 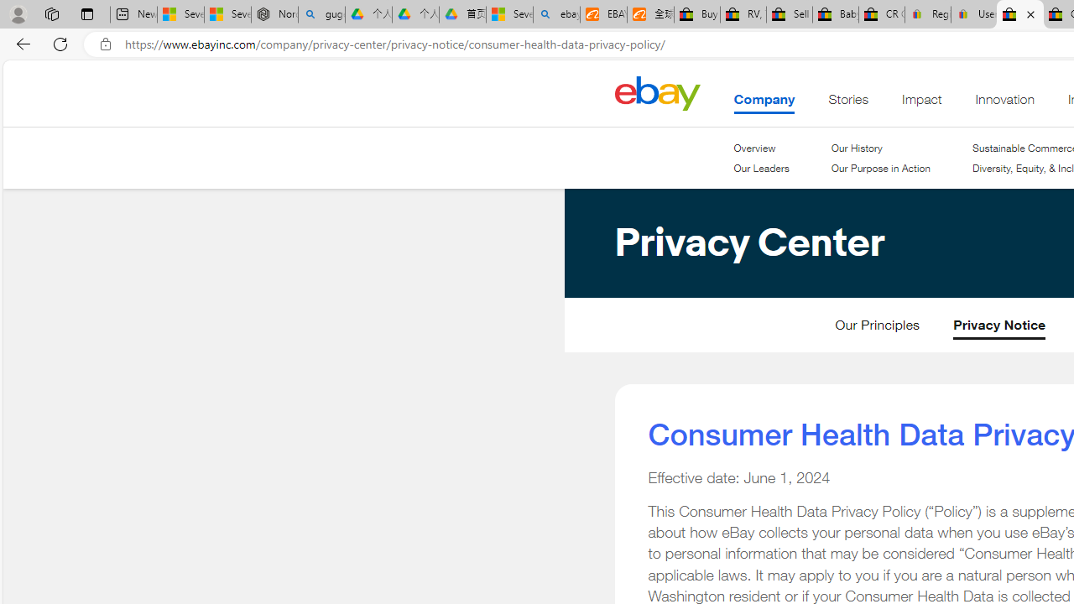 What do you see at coordinates (856, 148) in the screenshot?
I see `Our History` at bounding box center [856, 148].